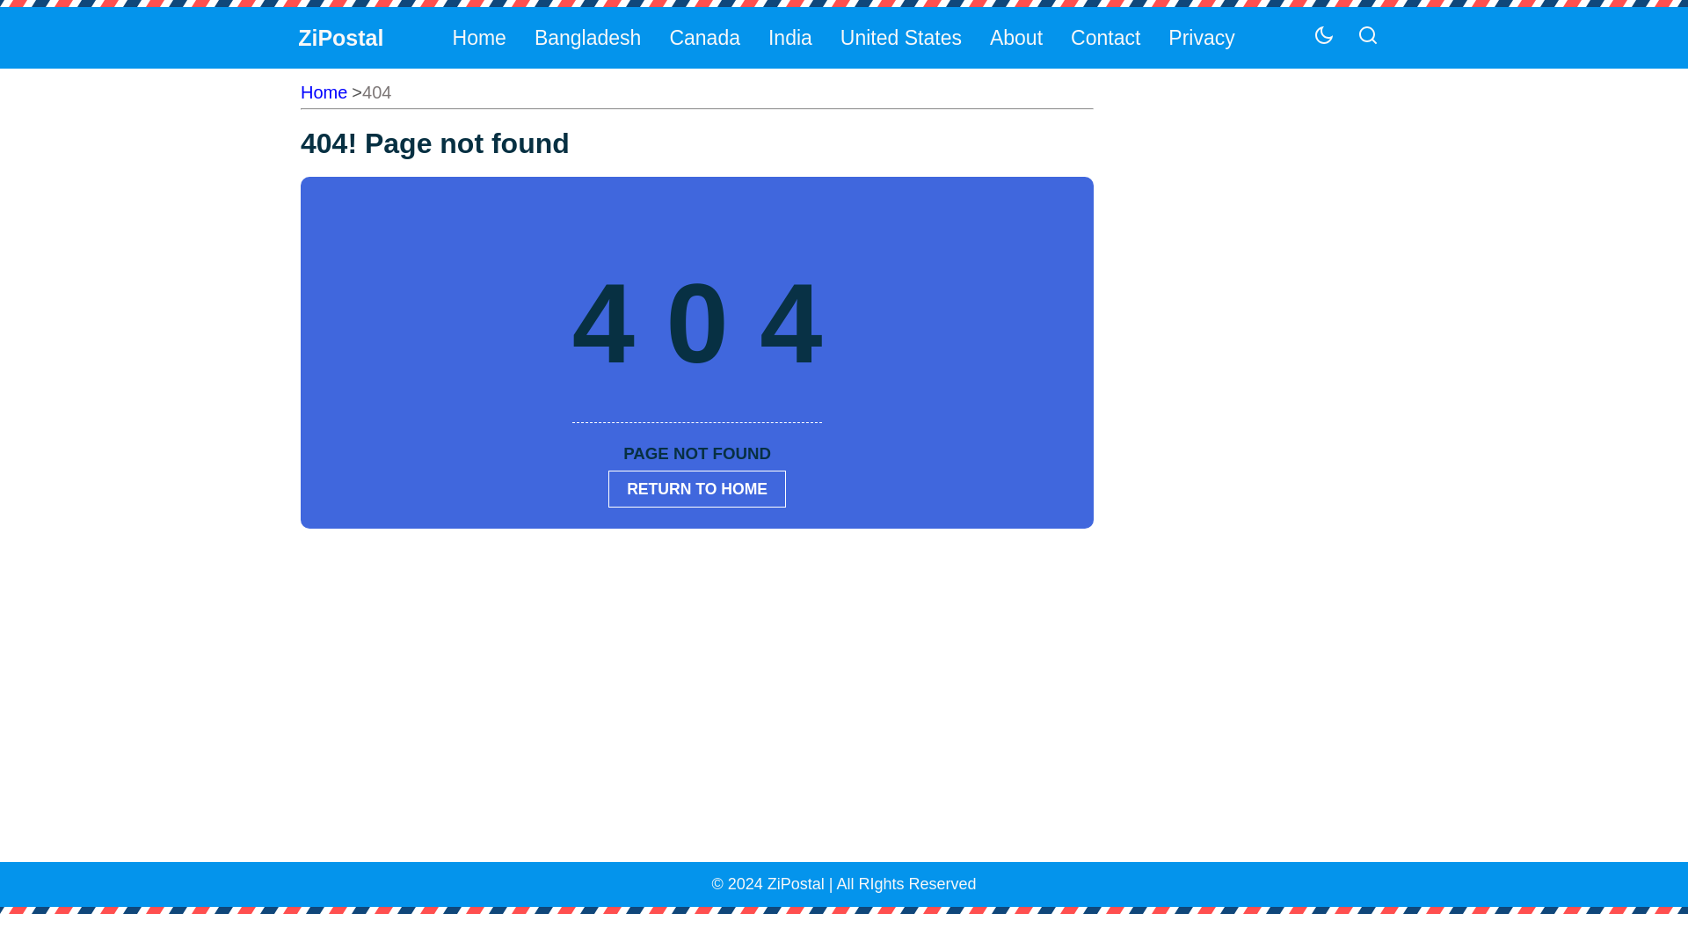  What do you see at coordinates (478, 37) in the screenshot?
I see `Home` at bounding box center [478, 37].